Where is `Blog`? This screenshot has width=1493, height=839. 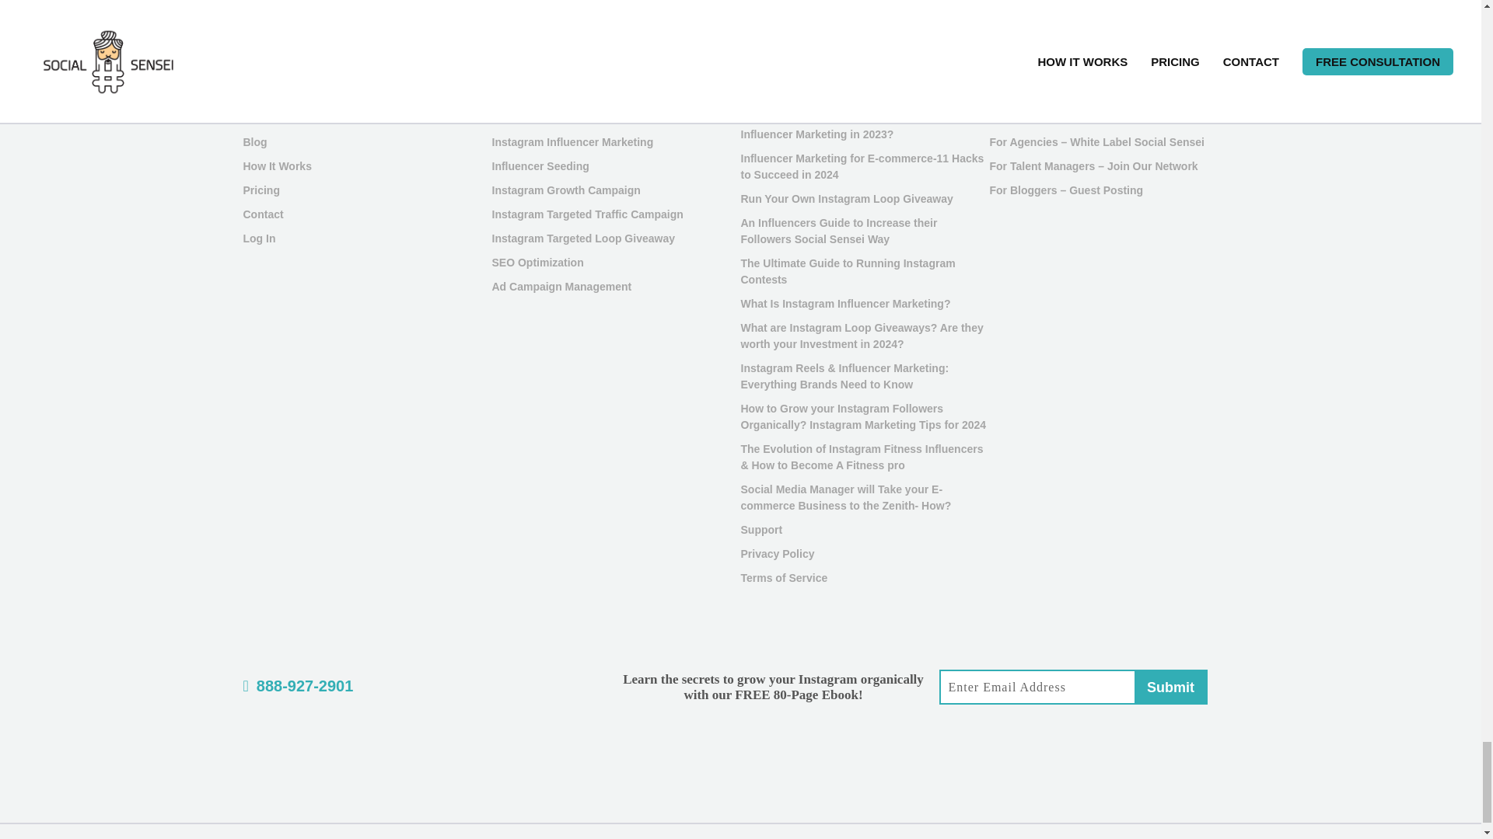
Blog is located at coordinates (254, 141).